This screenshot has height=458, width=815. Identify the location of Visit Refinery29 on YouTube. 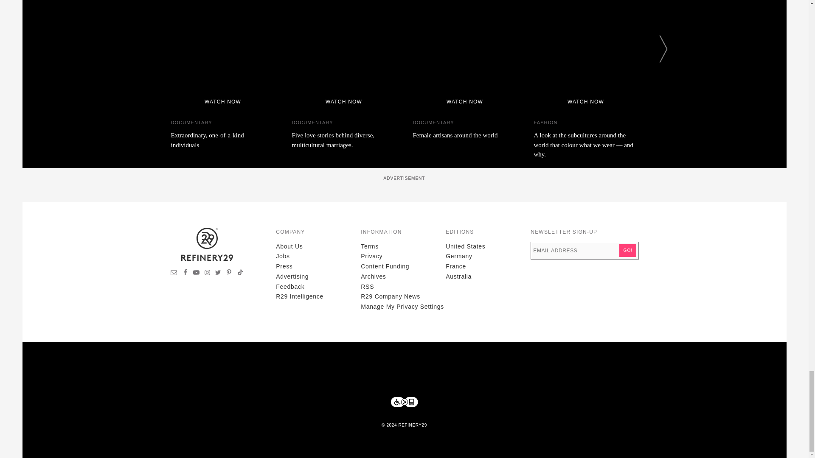
(196, 274).